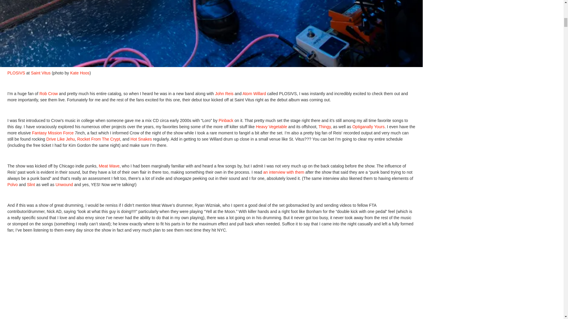  What do you see at coordinates (224, 93) in the screenshot?
I see `John Reis` at bounding box center [224, 93].